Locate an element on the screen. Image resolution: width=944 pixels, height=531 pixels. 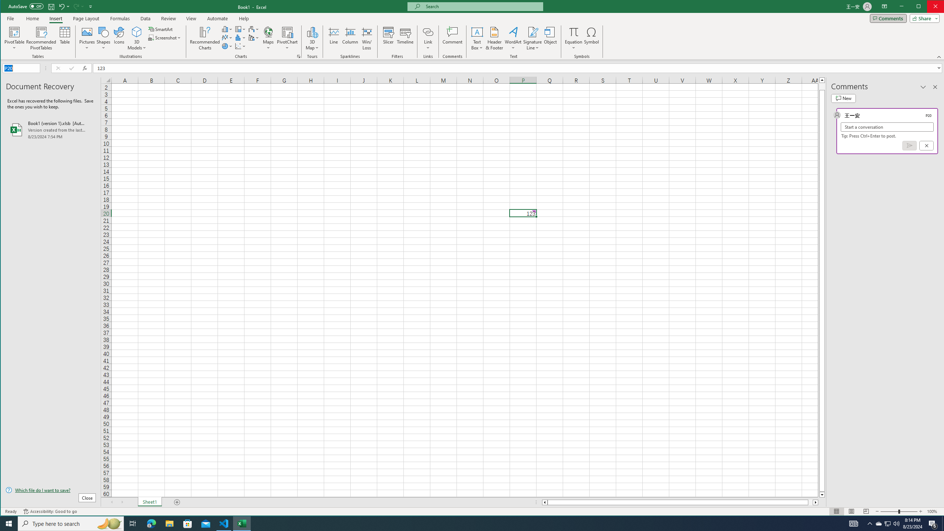
AutomationID: 4105 is located at coordinates (854, 524).